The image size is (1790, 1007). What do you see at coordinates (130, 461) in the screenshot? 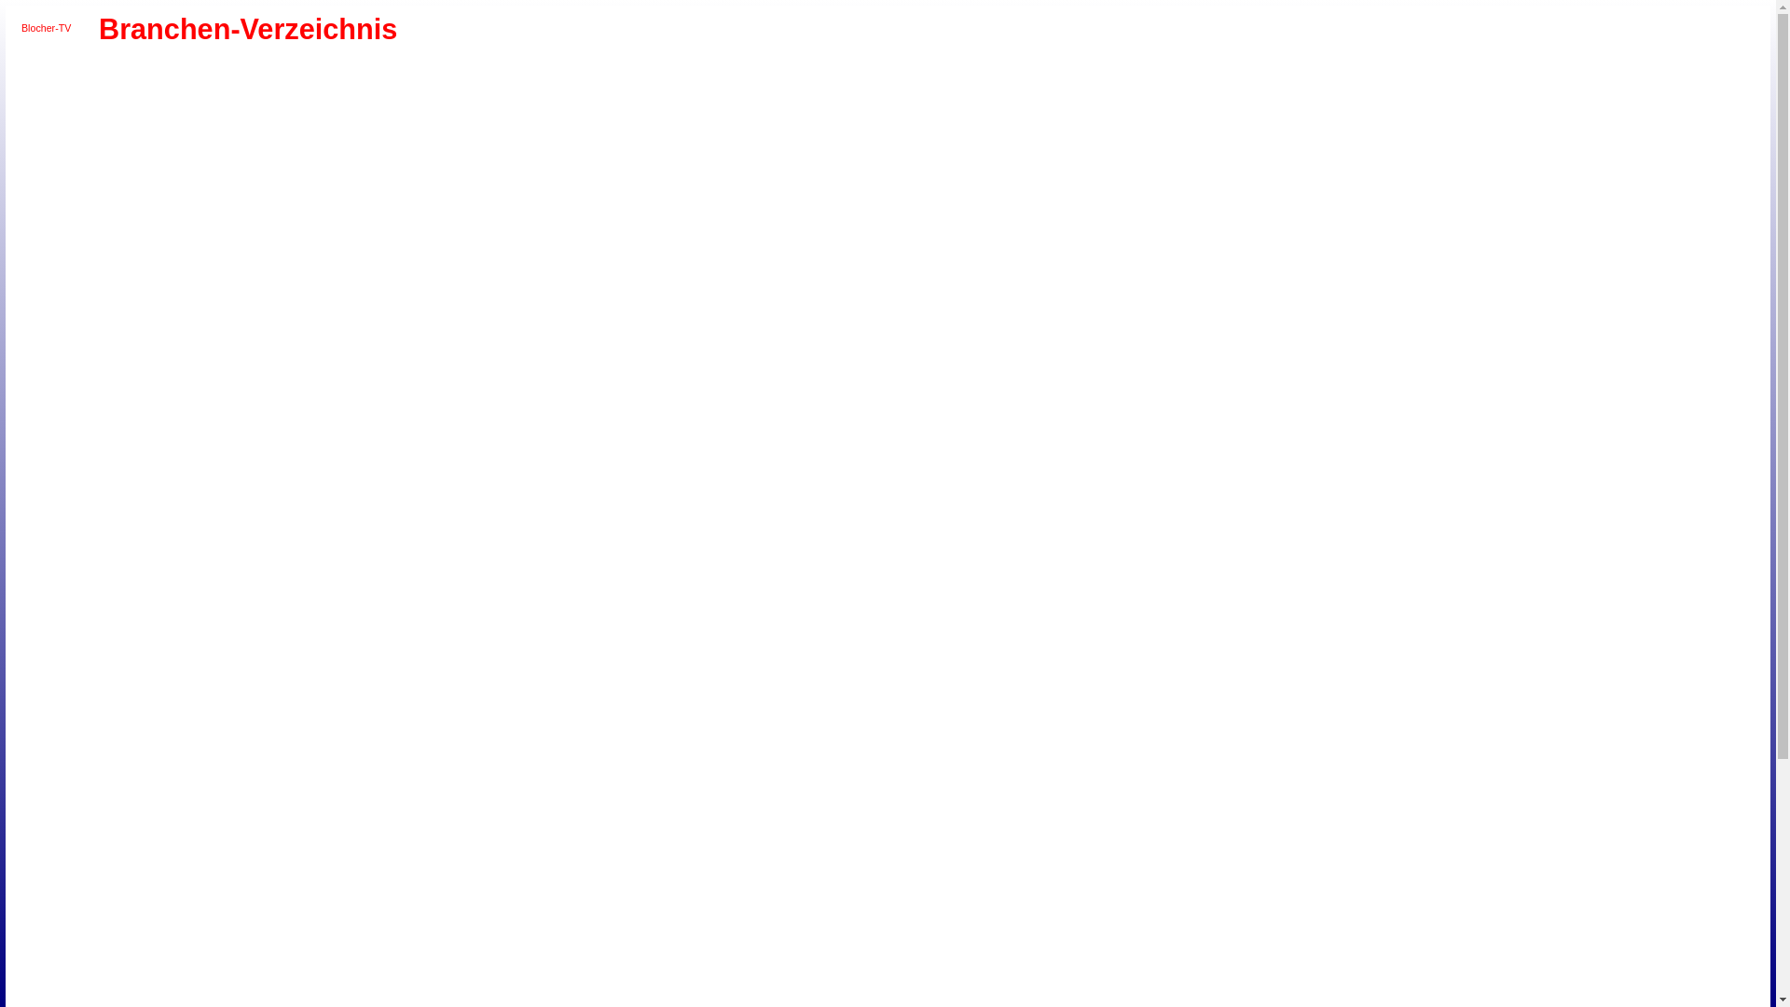
I see `Arcobaleno Sabrina Casaluci  Arch Restaurant ` at bounding box center [130, 461].